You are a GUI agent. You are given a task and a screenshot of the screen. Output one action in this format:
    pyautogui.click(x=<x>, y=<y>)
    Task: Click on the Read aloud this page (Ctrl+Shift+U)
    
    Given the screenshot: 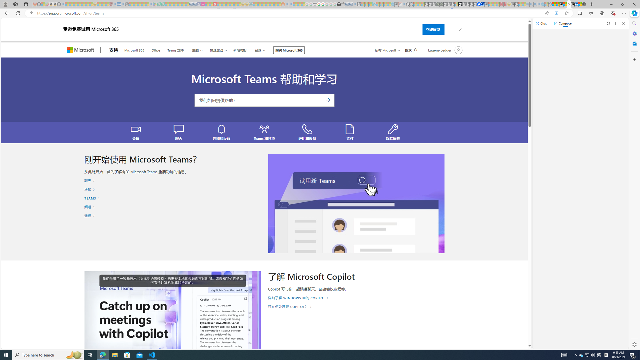 What is the action you would take?
    pyautogui.click(x=546, y=13)
    